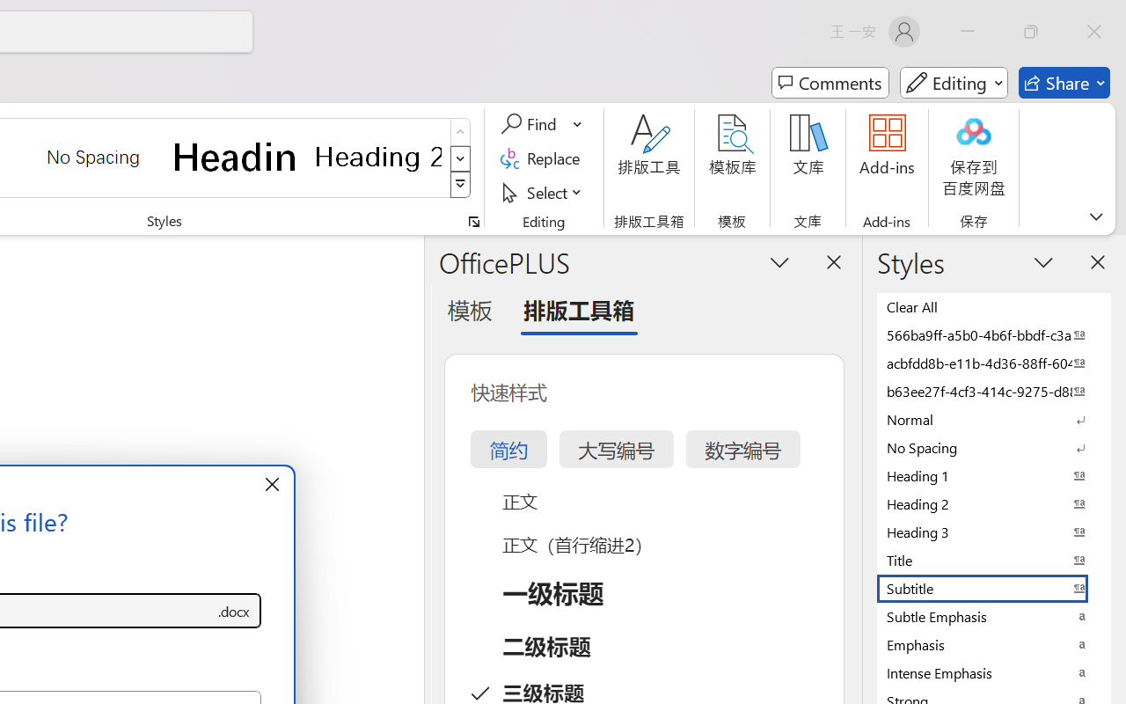 The width and height of the screenshot is (1126, 704). Describe the element at coordinates (830, 83) in the screenshot. I see `Comments` at that location.